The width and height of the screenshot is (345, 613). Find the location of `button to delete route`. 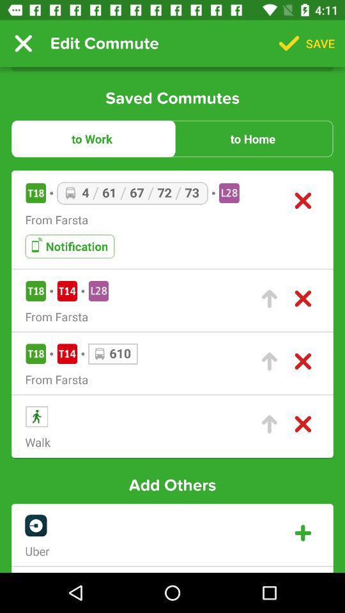

button to delete route is located at coordinates (303, 424).